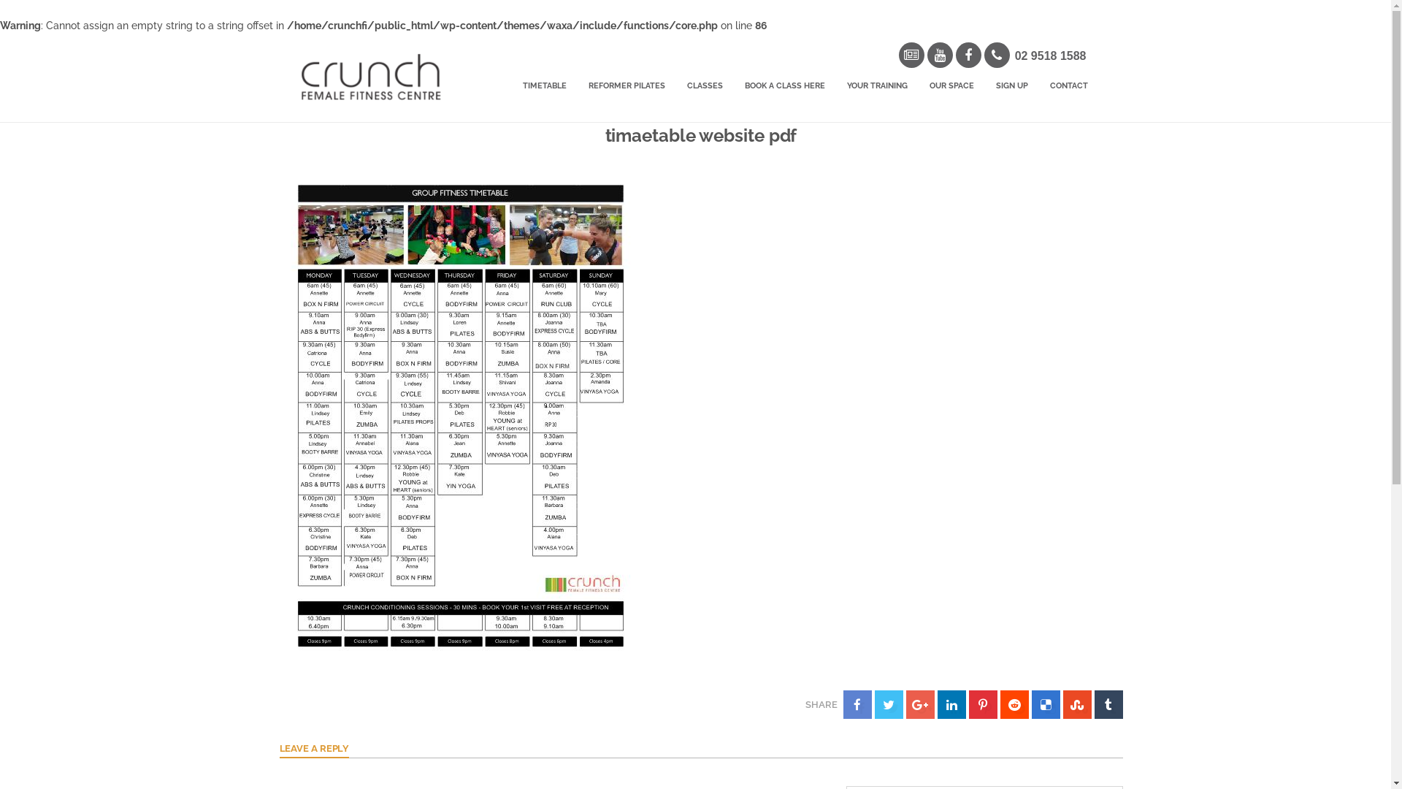 The height and width of the screenshot is (789, 1402). What do you see at coordinates (968, 56) in the screenshot?
I see `Facebook` at bounding box center [968, 56].